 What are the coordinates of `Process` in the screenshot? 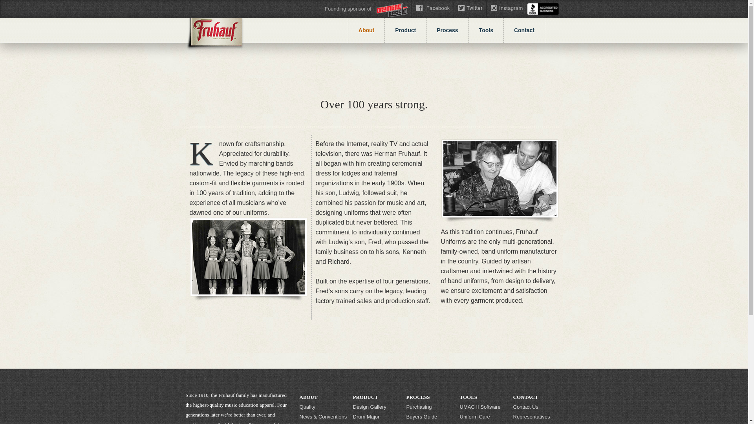 It's located at (447, 30).